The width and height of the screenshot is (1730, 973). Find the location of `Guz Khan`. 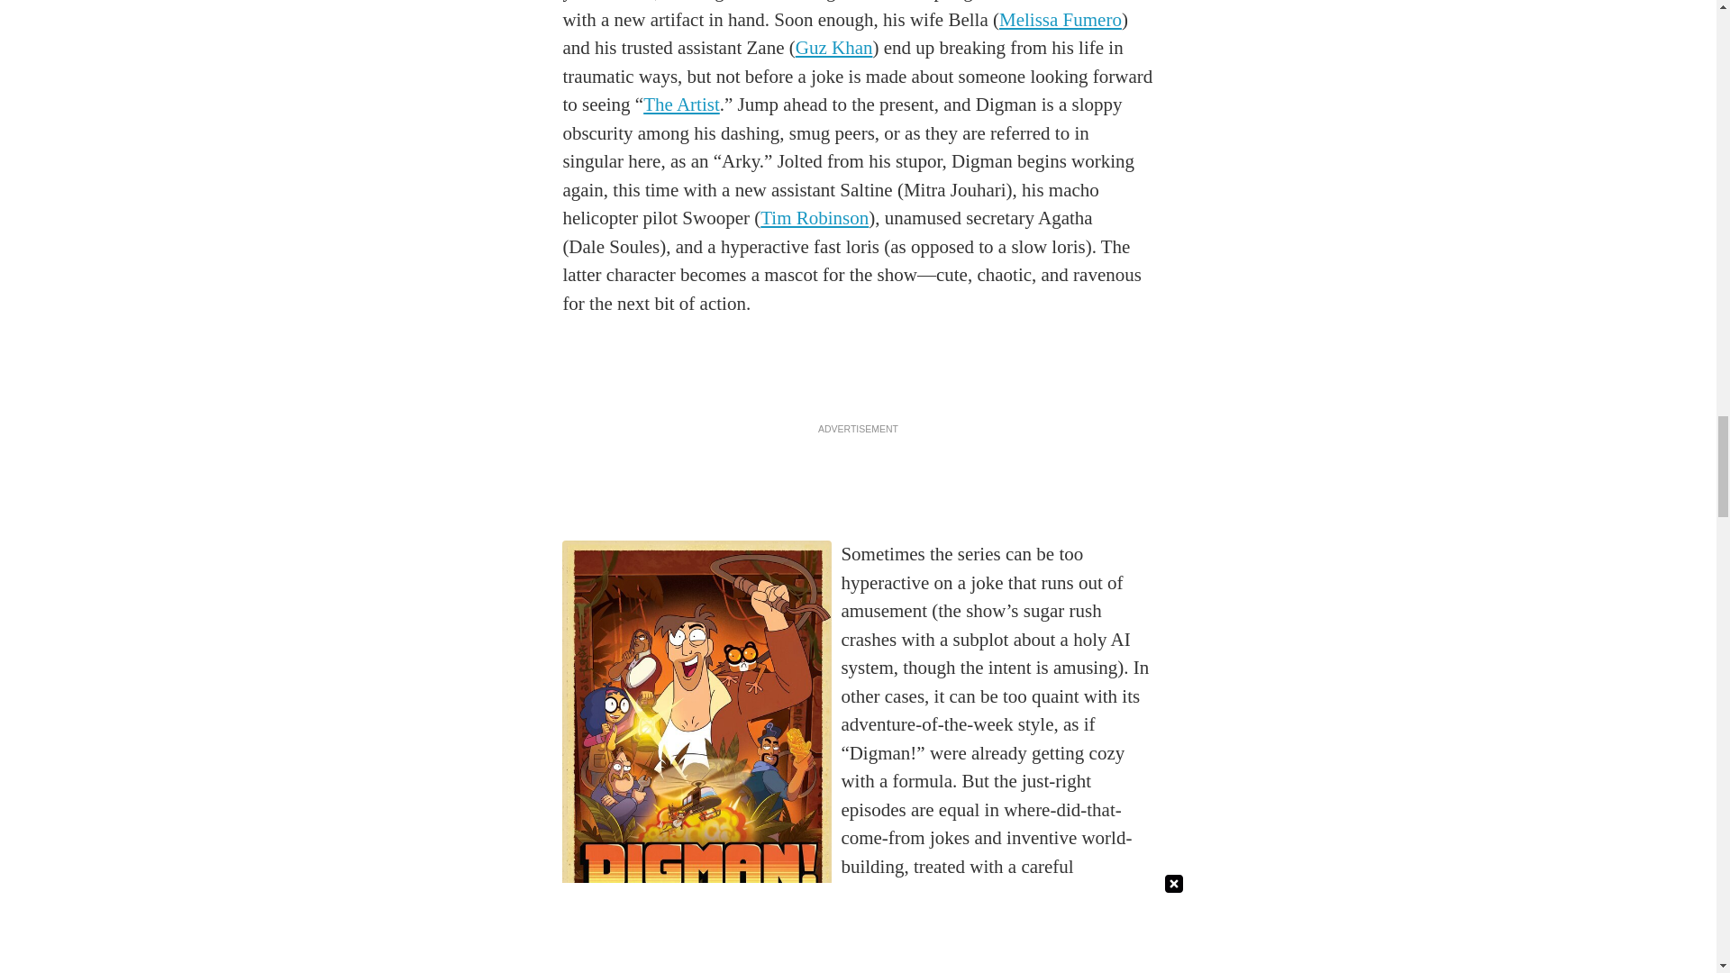

Guz Khan is located at coordinates (834, 47).